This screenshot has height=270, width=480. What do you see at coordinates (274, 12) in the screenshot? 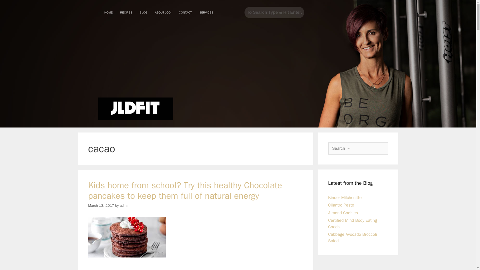
I see `Search` at bounding box center [274, 12].